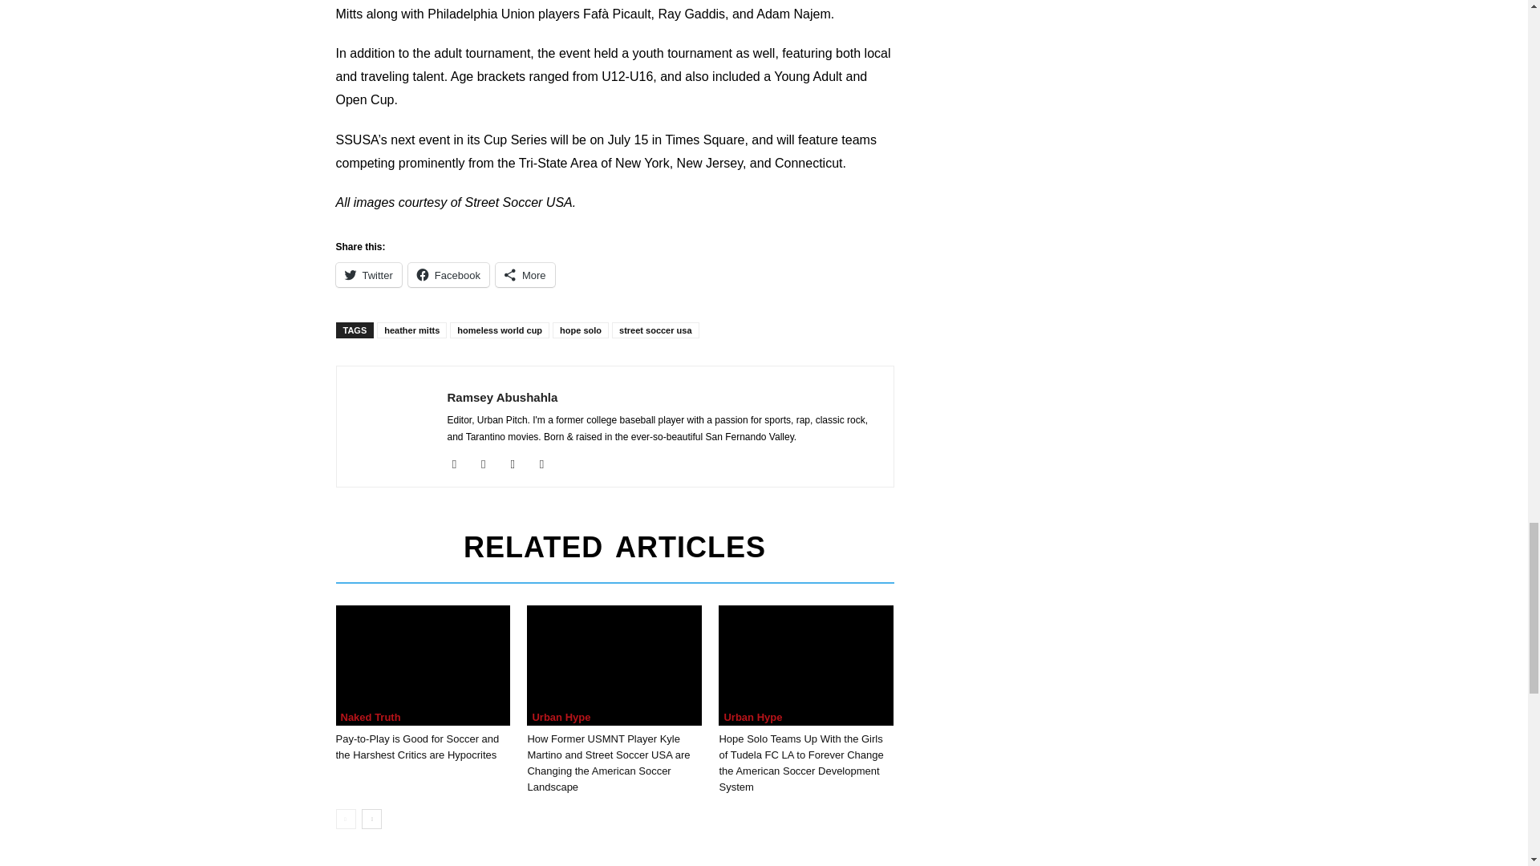 Image resolution: width=1540 pixels, height=866 pixels. Describe the element at coordinates (525, 274) in the screenshot. I see `More` at that location.